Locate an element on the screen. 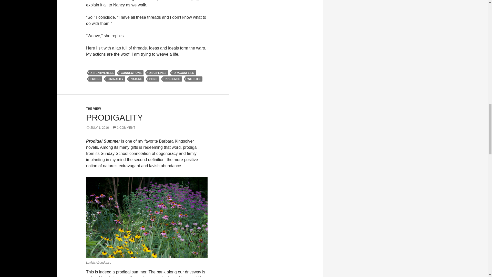 The image size is (492, 277). FROGS is located at coordinates (95, 79).